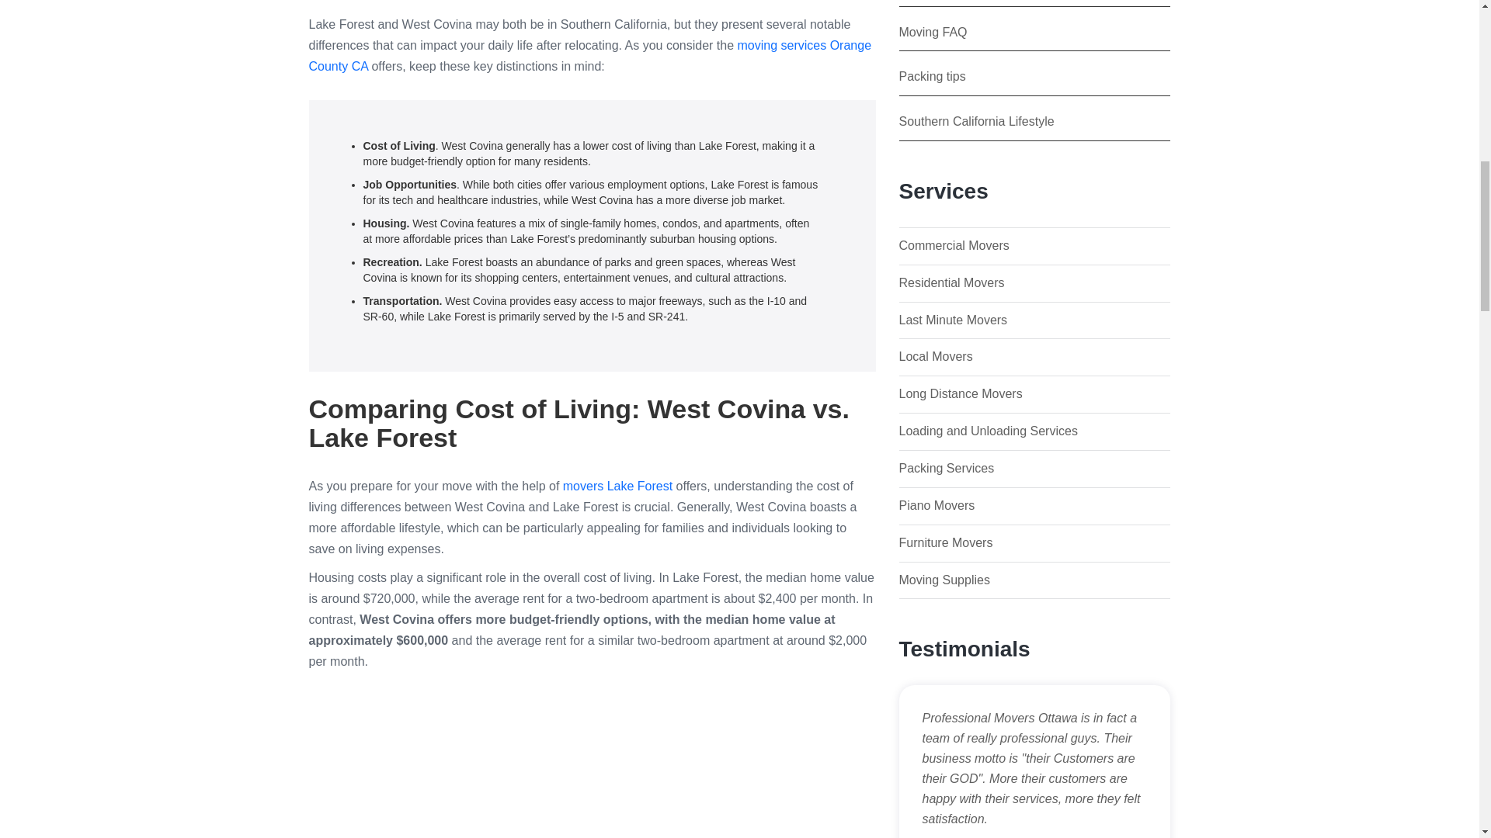 This screenshot has width=1491, height=838. I want to click on movers Lake Forest, so click(617, 486).